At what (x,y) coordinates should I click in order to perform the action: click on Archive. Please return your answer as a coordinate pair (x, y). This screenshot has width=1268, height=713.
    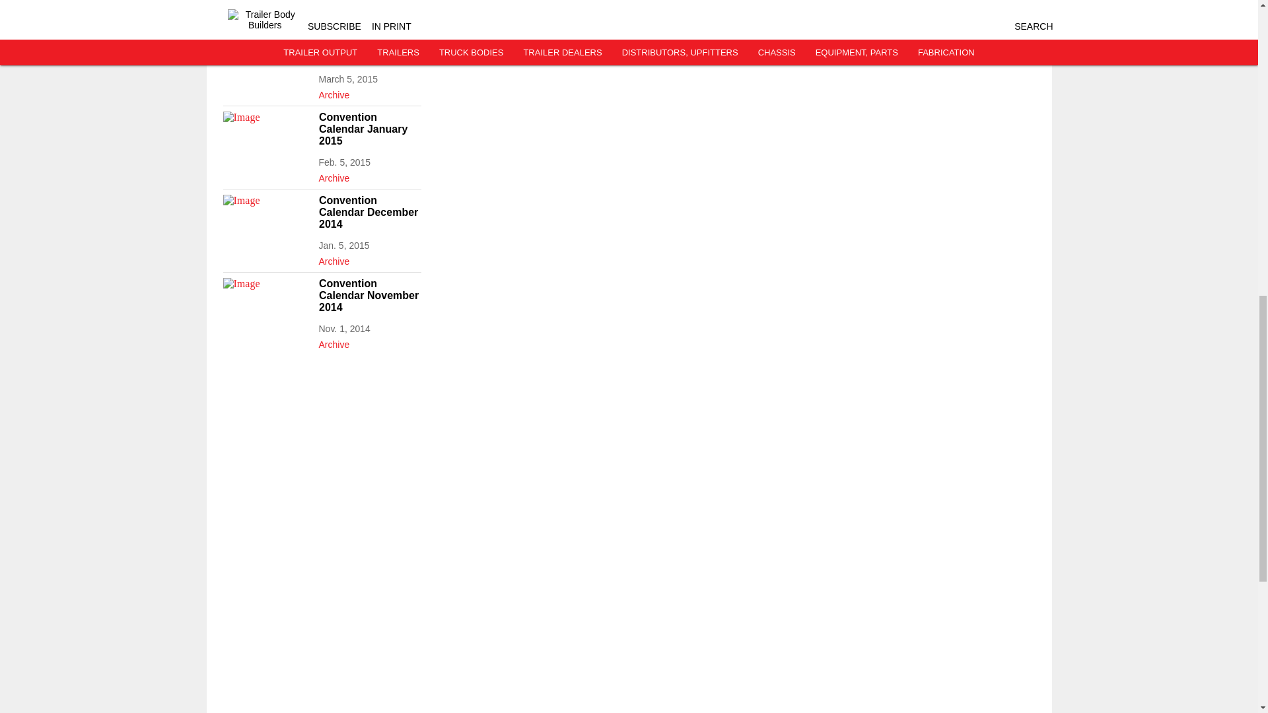
    Looking at the image, I should click on (369, 92).